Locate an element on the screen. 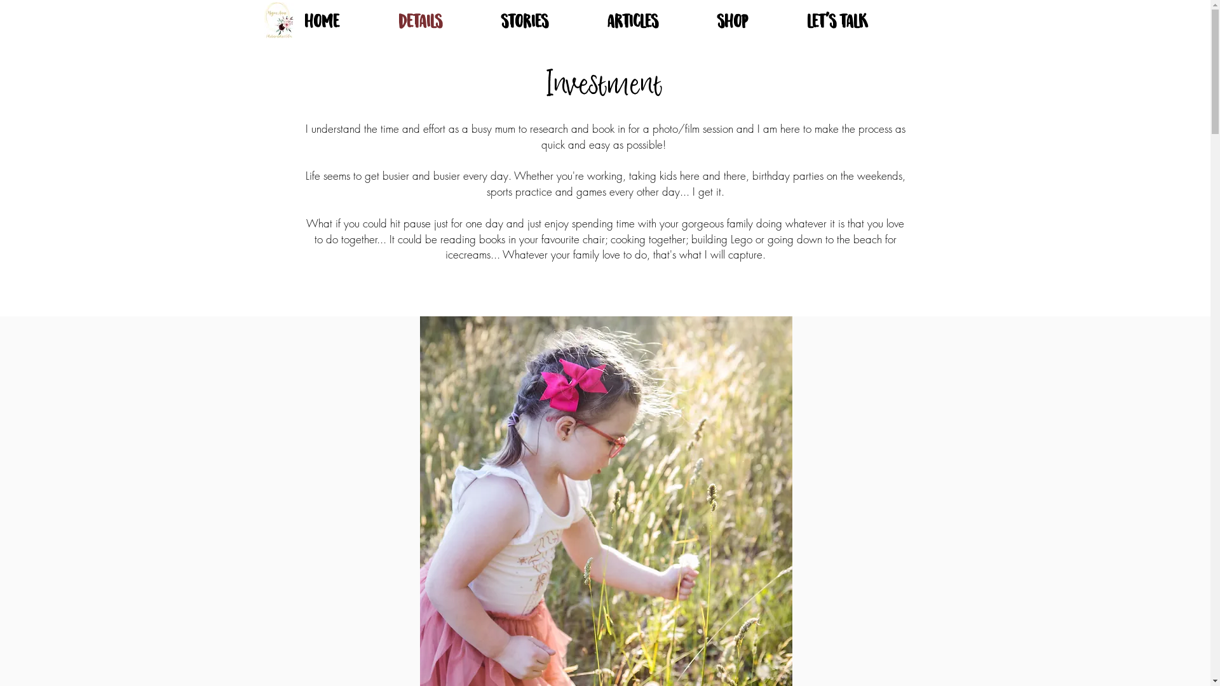 The image size is (1220, 686). STORIES is located at coordinates (545, 14).